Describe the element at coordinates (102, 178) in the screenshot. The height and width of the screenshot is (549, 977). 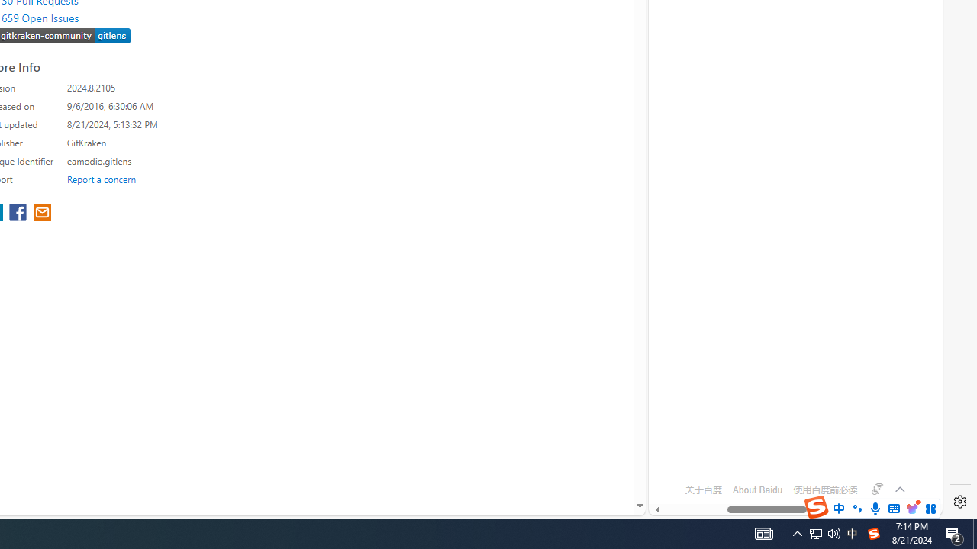
I see `Report a concern` at that location.